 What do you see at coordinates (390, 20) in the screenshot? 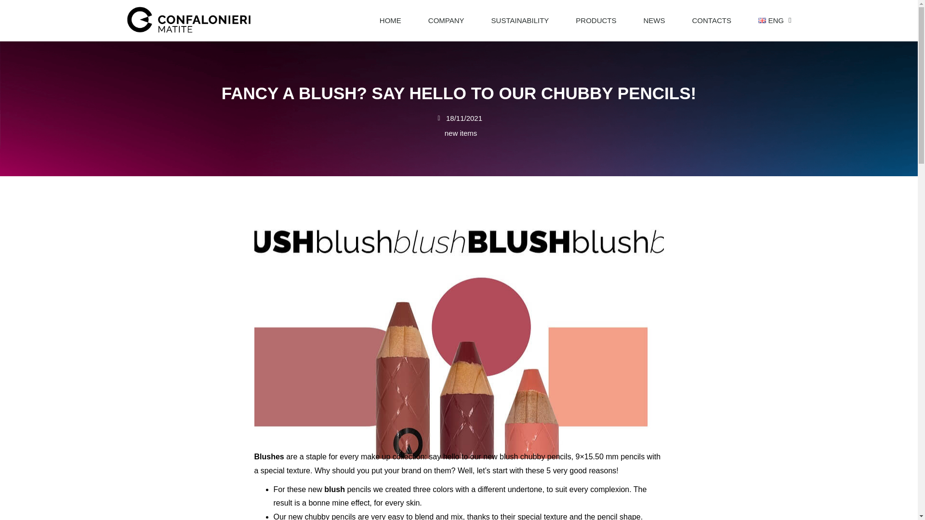
I see `HOME` at bounding box center [390, 20].